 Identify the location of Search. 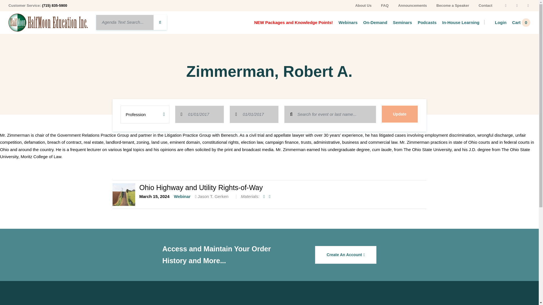
(330, 114).